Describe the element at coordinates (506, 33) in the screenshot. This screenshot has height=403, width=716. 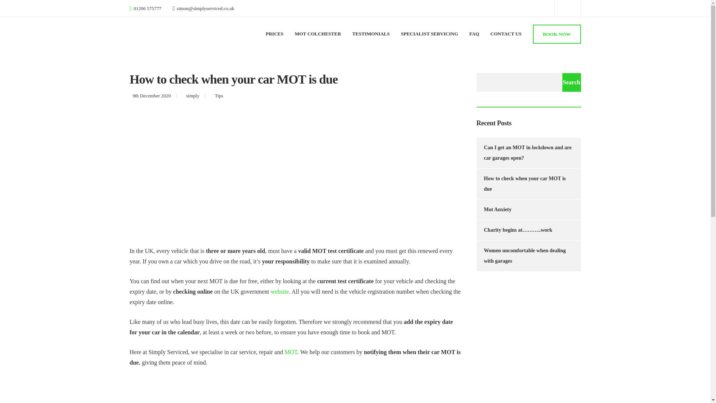
I see `CONTACT US` at that location.